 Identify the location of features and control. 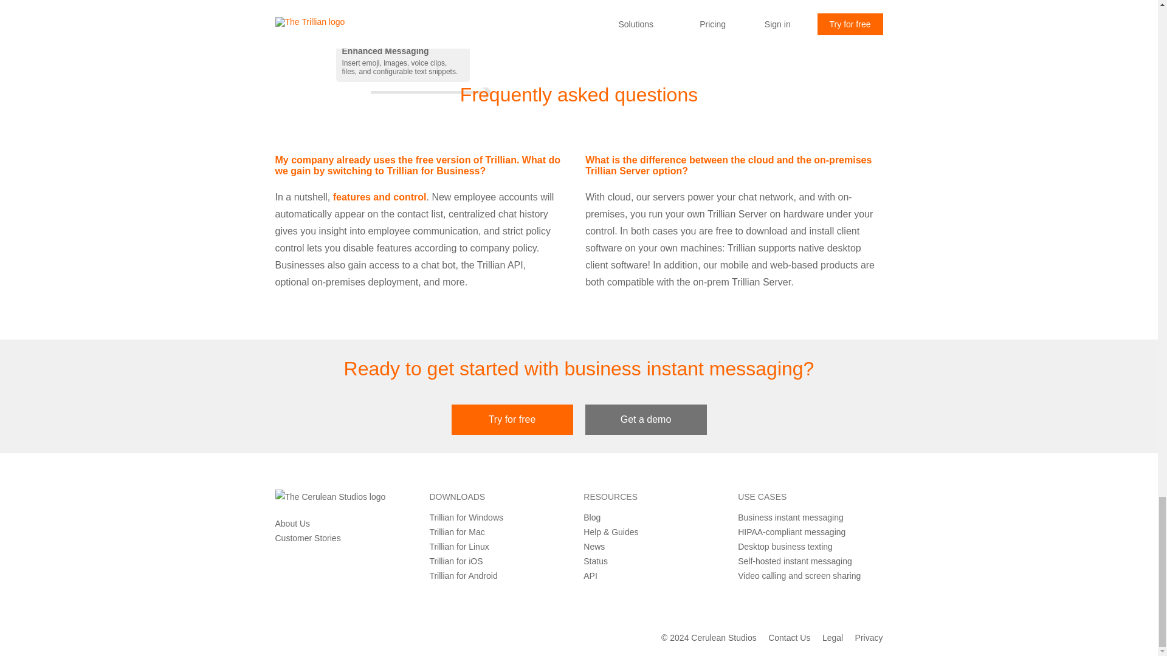
(379, 197).